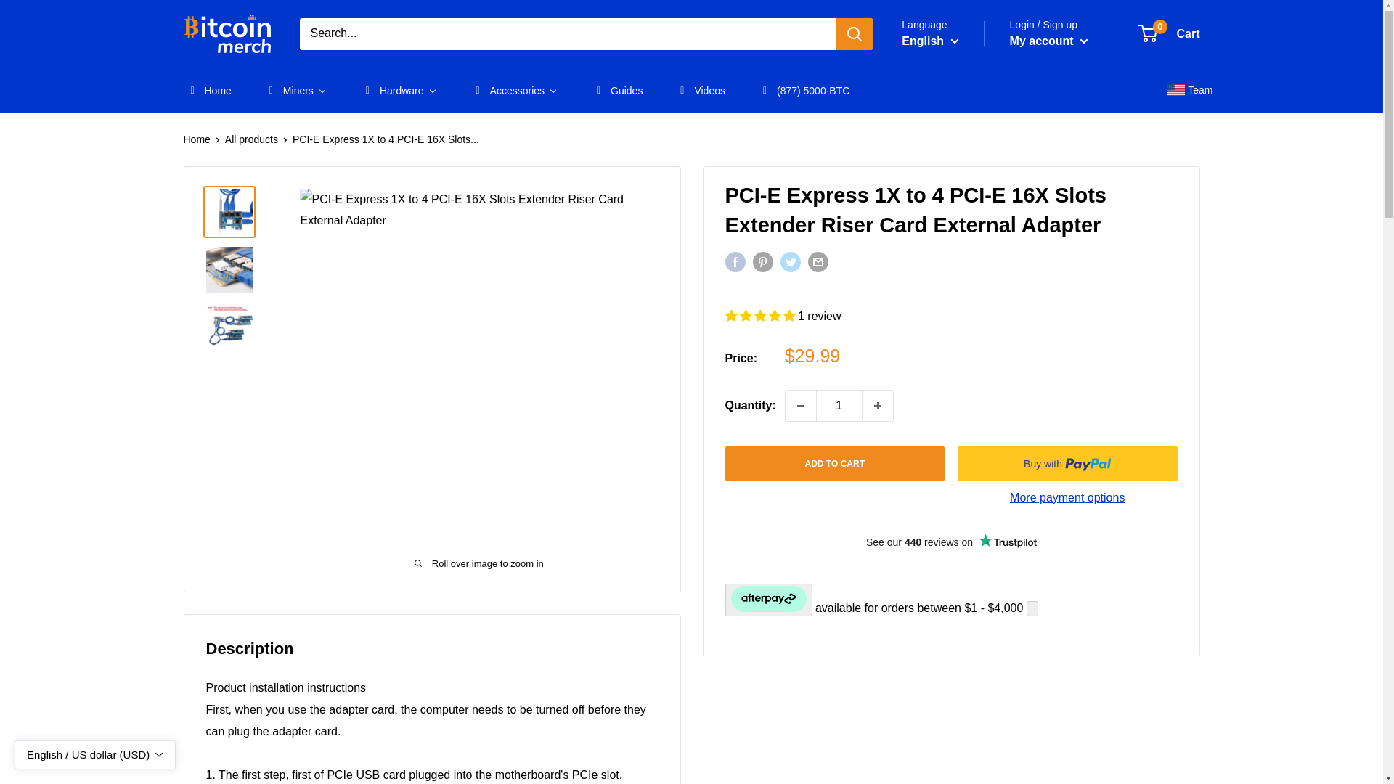  I want to click on Increase quantity by 1, so click(878, 405).